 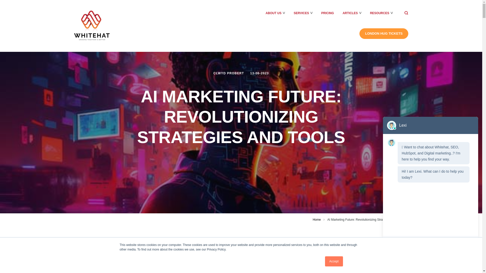 I want to click on CLWYD PROBERT, so click(x=229, y=73).